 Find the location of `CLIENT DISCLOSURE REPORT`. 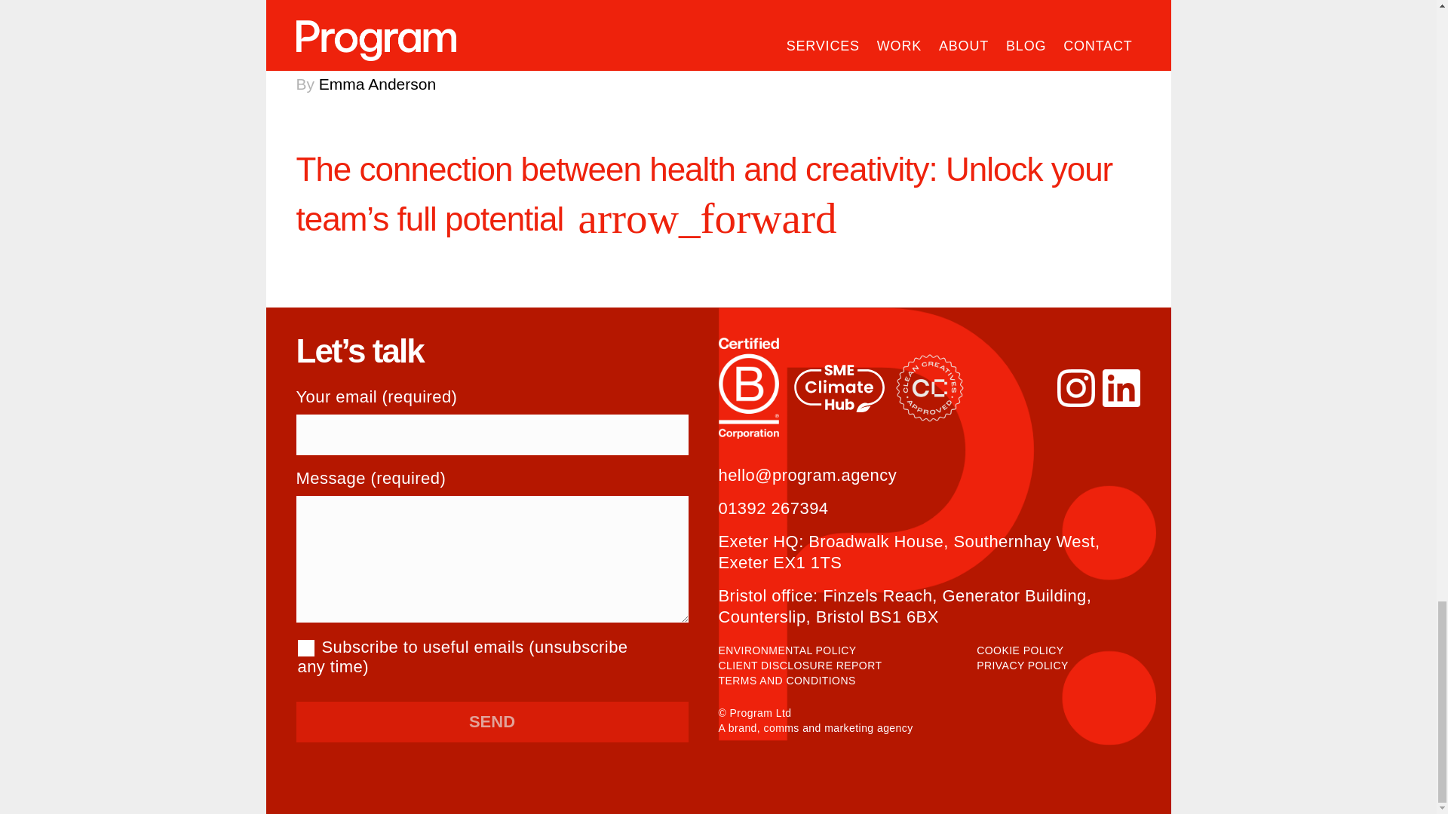

CLIENT DISCLOSURE REPORT is located at coordinates (799, 665).